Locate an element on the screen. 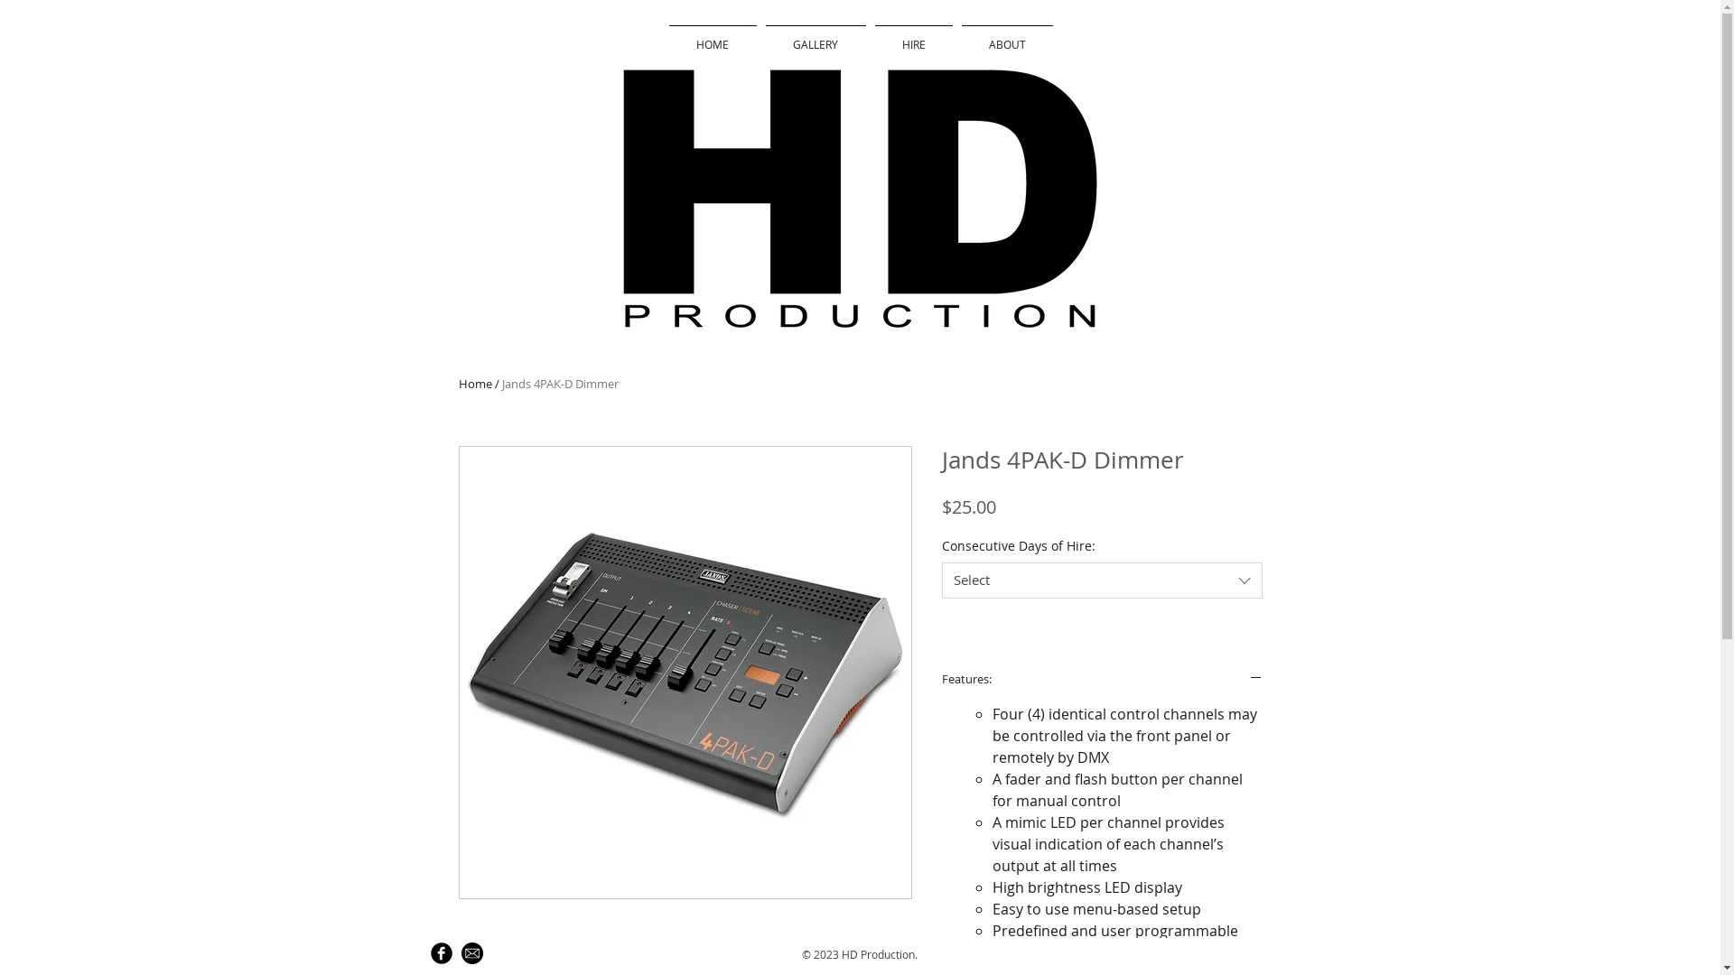 This screenshot has height=975, width=1734. Features: is located at coordinates (1102, 679).